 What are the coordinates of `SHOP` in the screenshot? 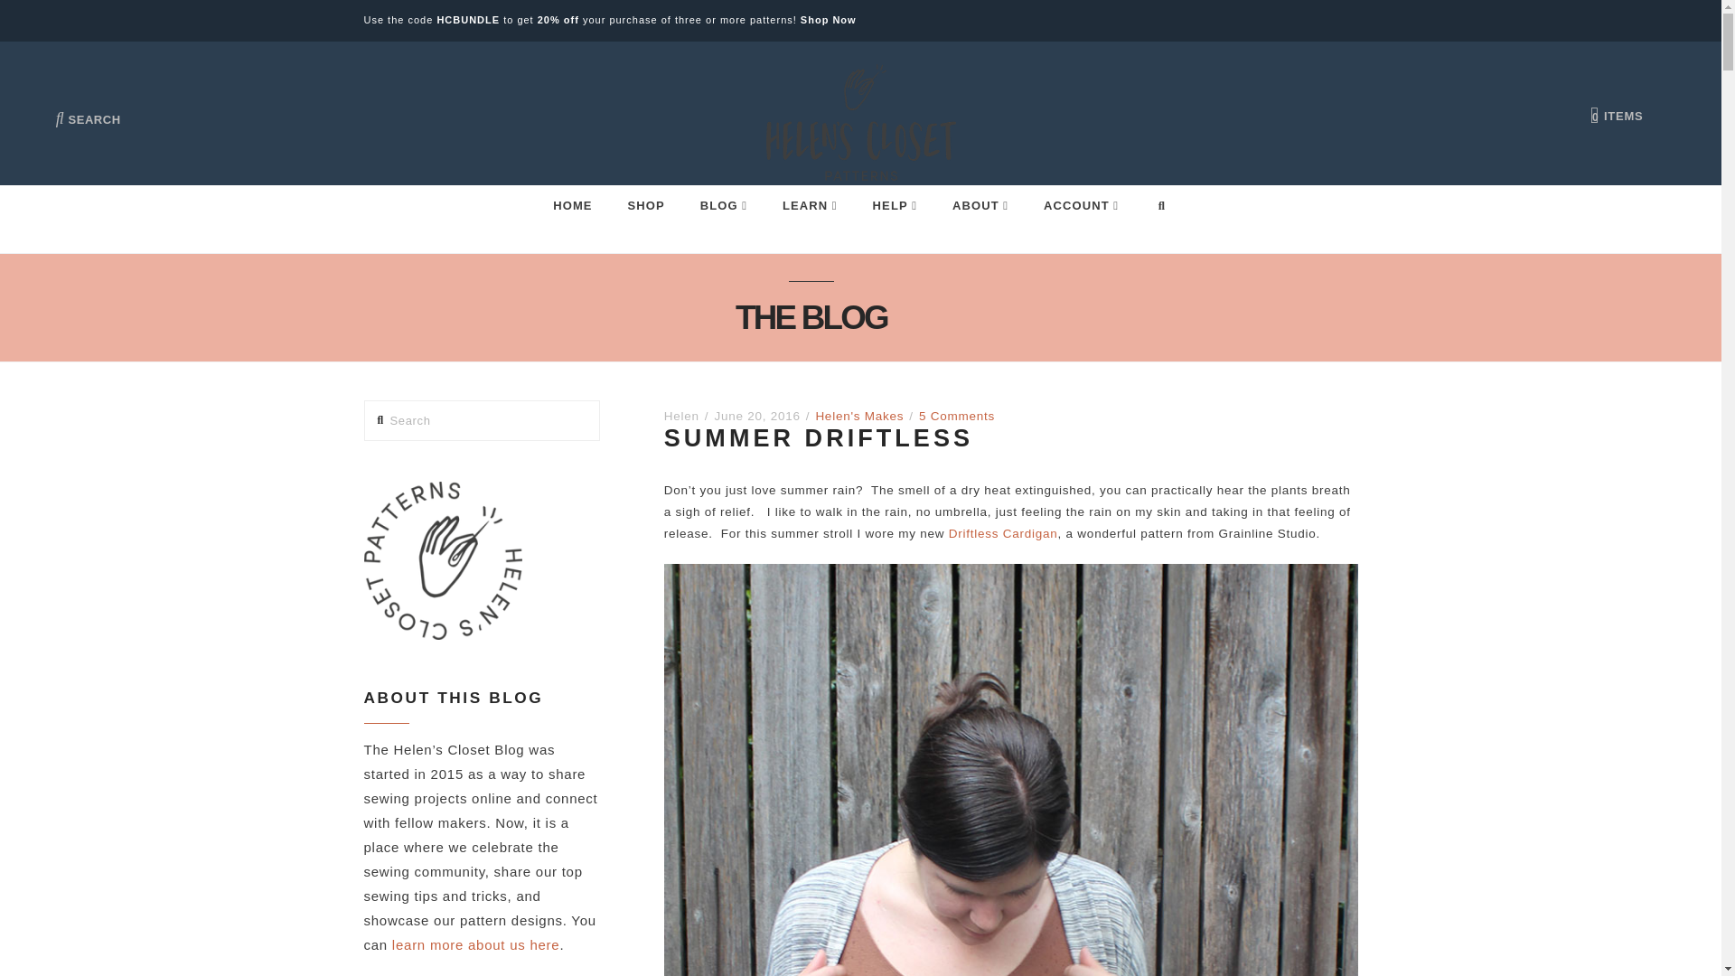 It's located at (645, 197).